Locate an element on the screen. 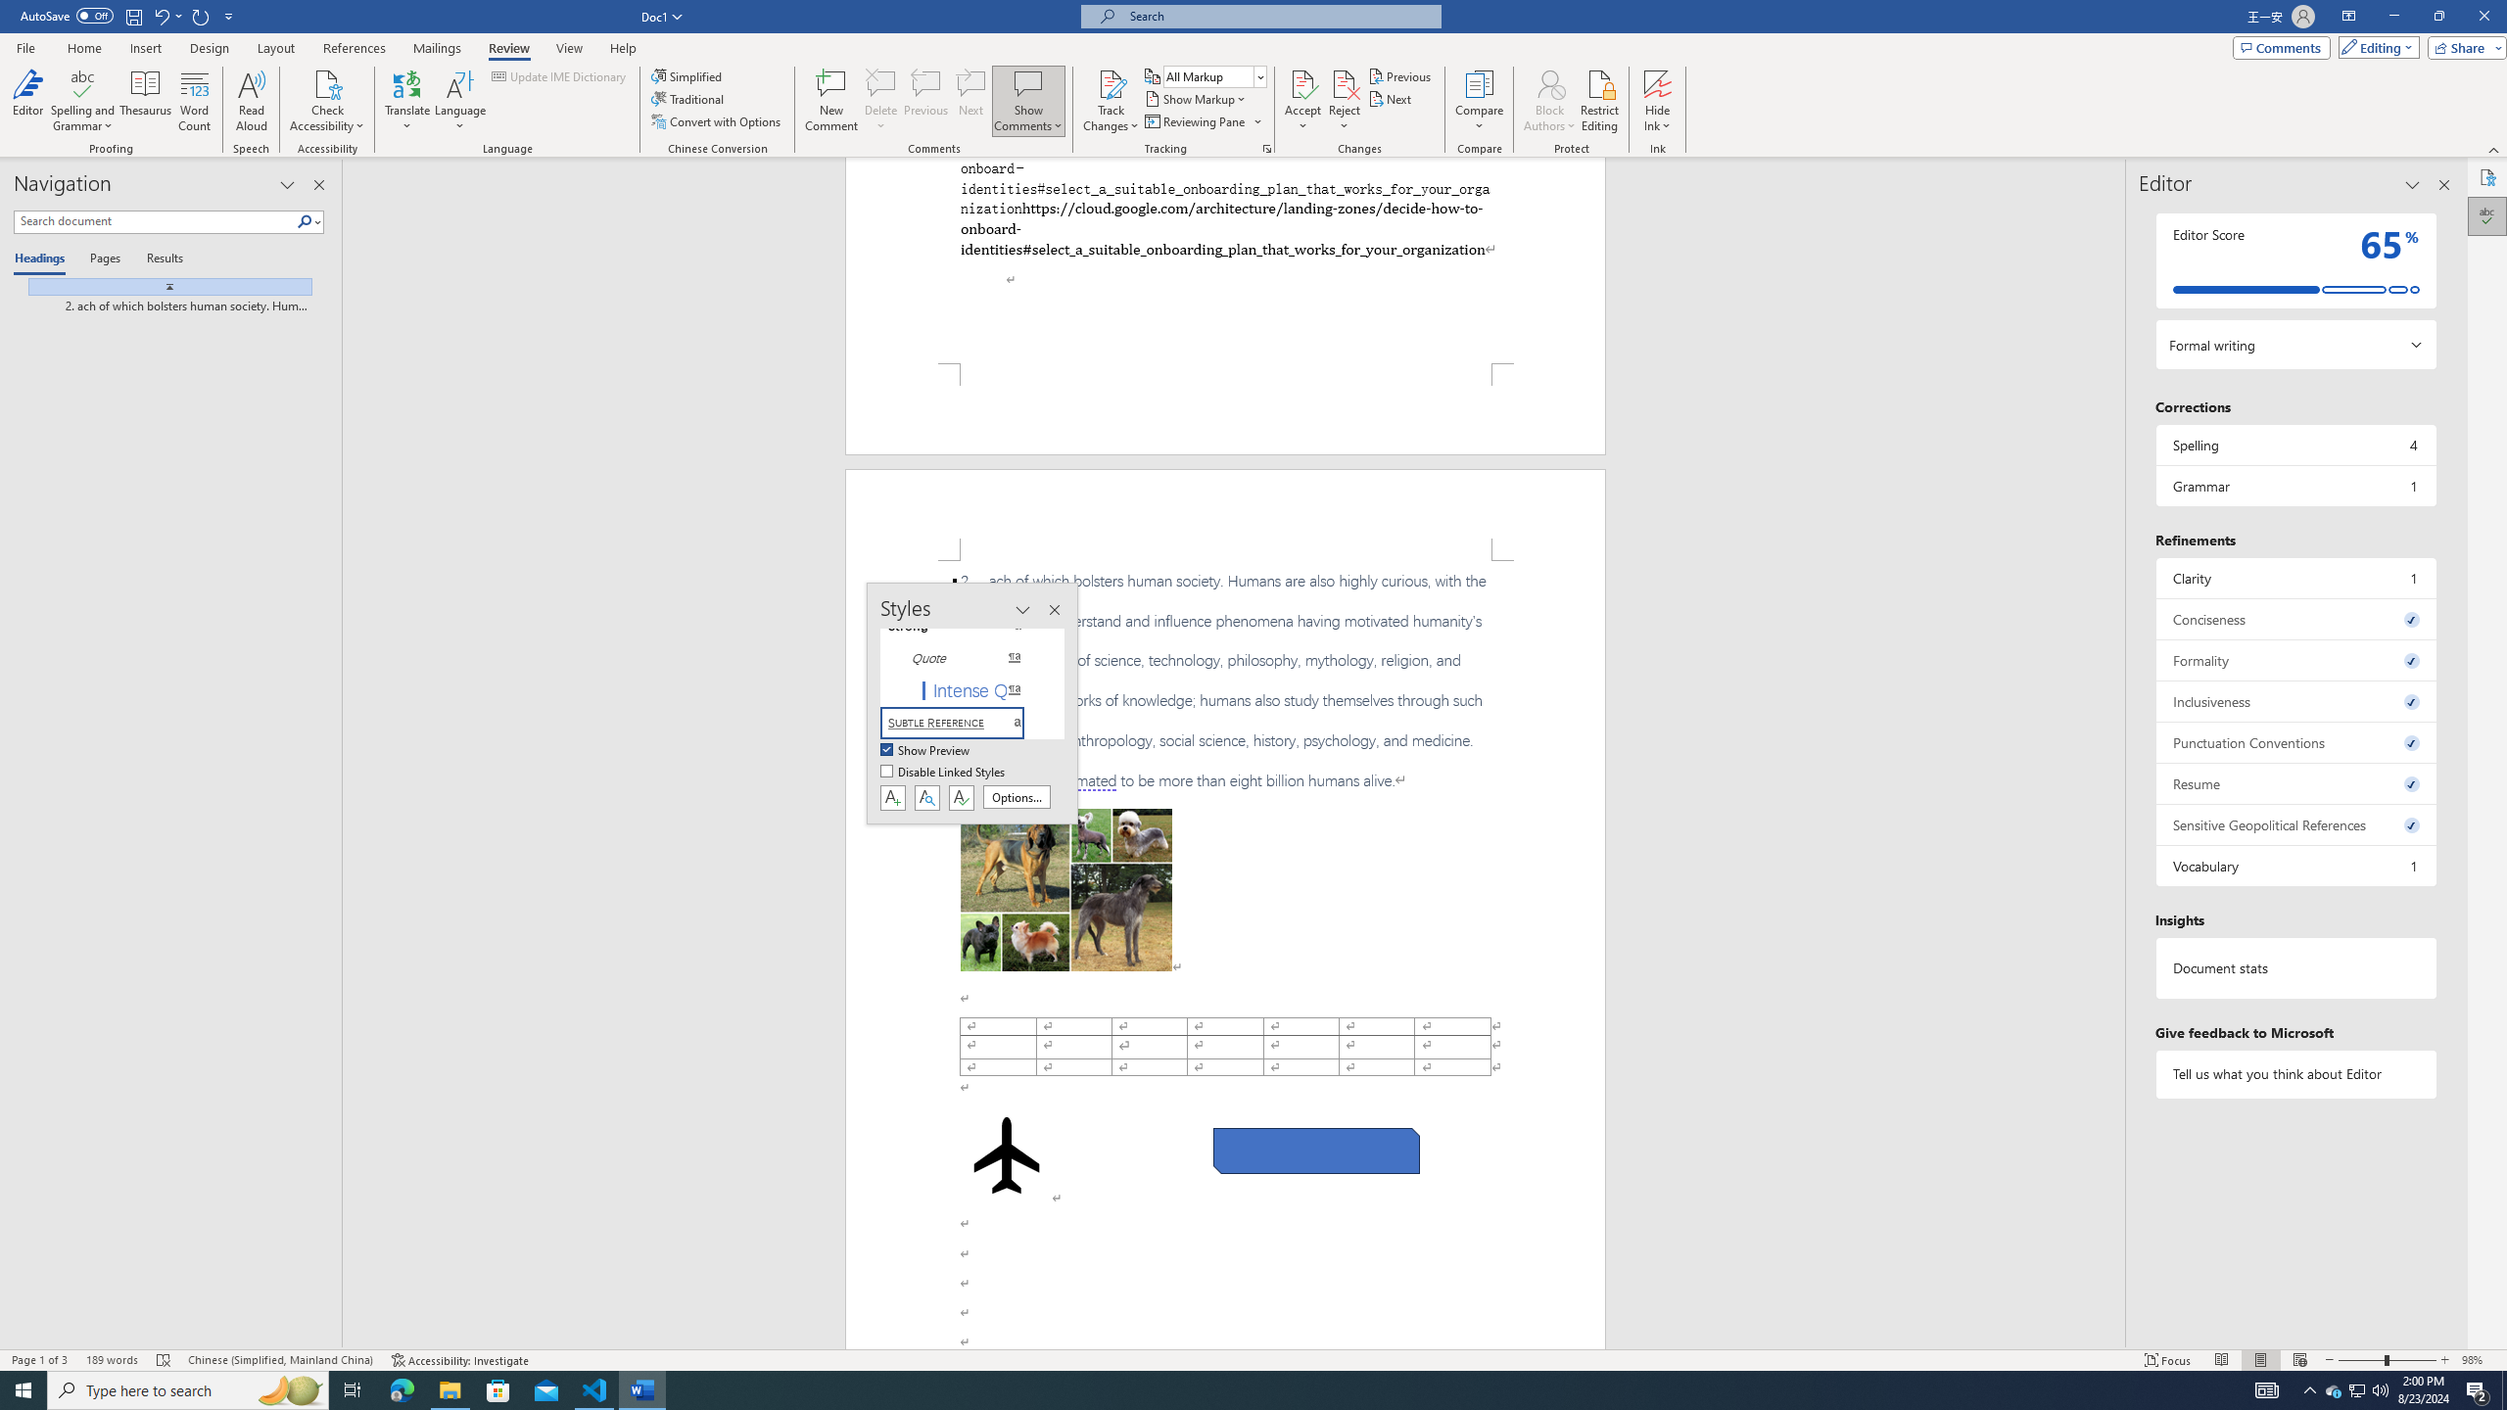 The height and width of the screenshot is (1410, 2507). New Comment is located at coordinates (830, 101).